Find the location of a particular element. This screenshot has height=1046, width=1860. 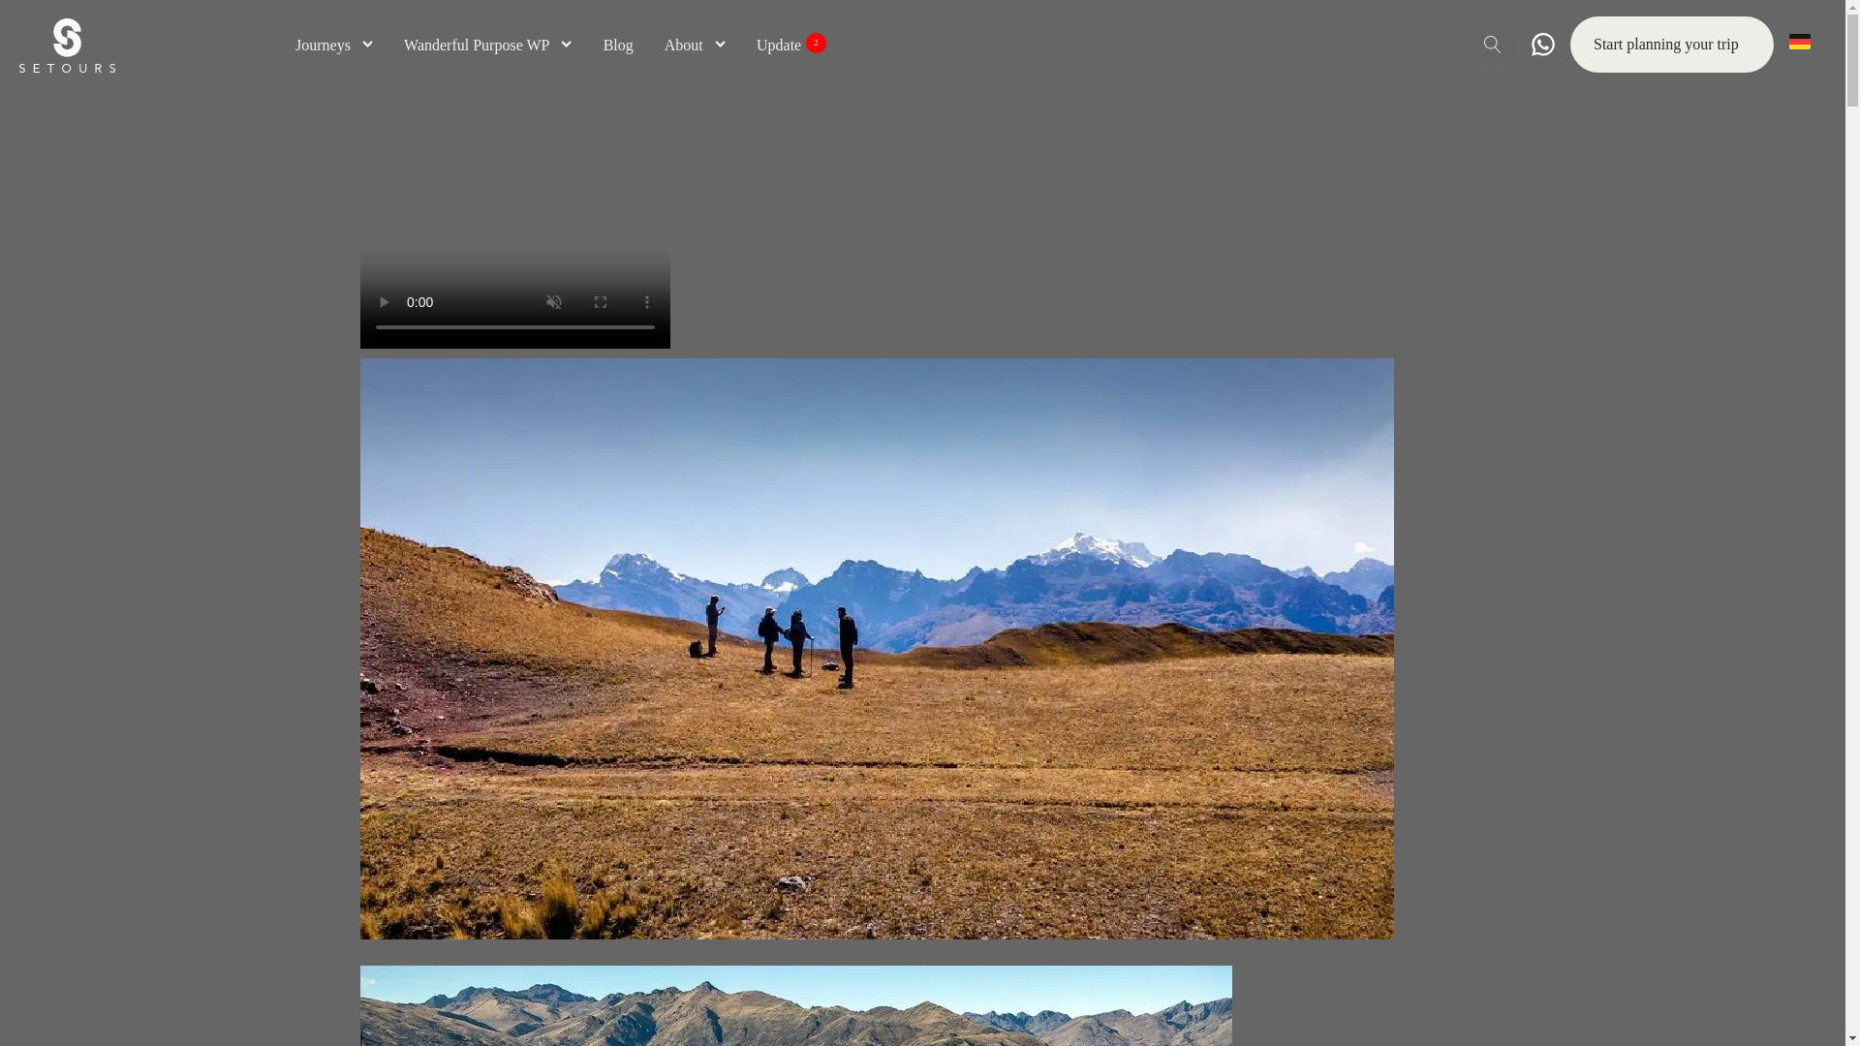

About is located at coordinates (334, 45).